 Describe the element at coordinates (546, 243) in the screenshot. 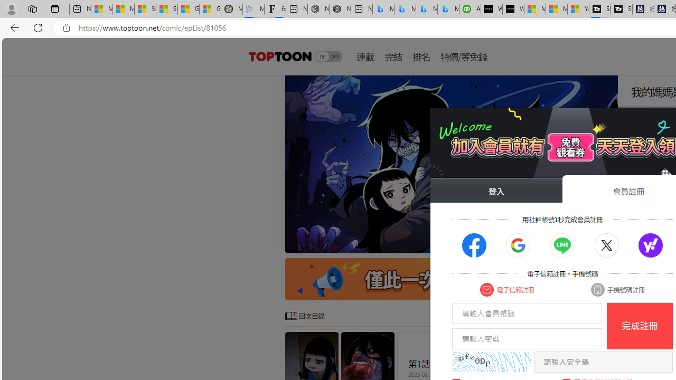

I see `Go to slide 3` at that location.